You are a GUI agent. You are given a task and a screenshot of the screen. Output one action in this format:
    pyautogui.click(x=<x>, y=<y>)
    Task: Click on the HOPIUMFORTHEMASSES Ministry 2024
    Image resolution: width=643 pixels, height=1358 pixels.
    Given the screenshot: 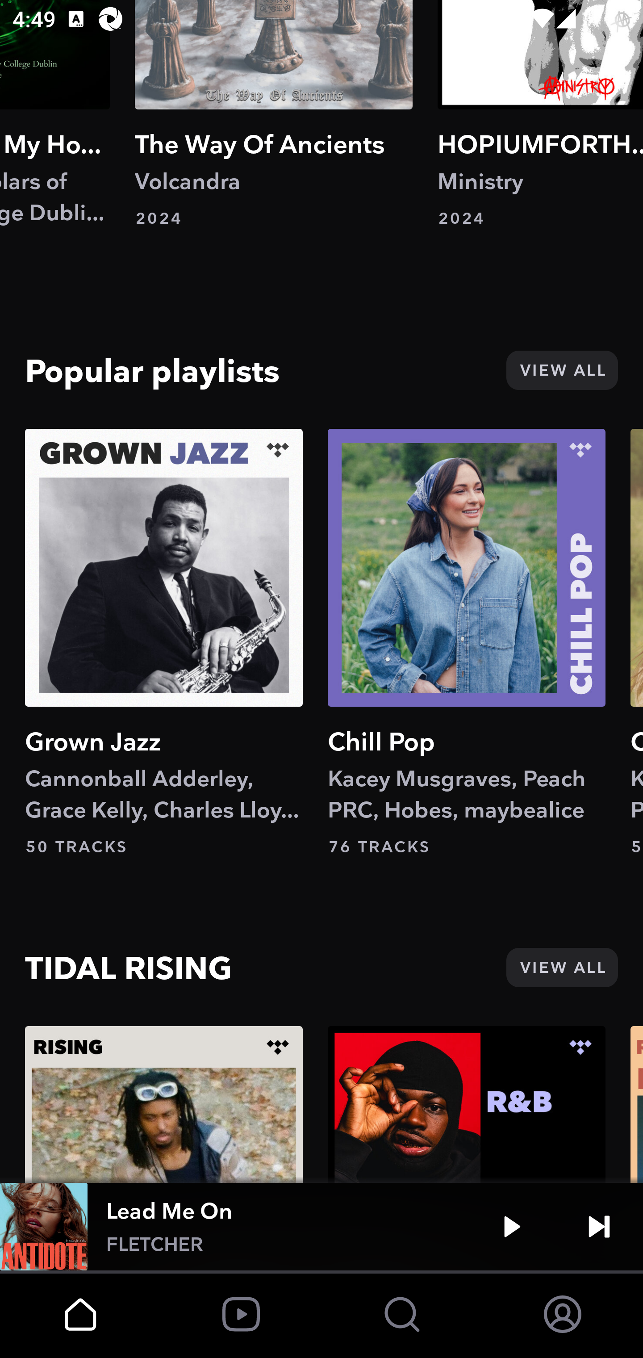 What is the action you would take?
    pyautogui.click(x=540, y=114)
    